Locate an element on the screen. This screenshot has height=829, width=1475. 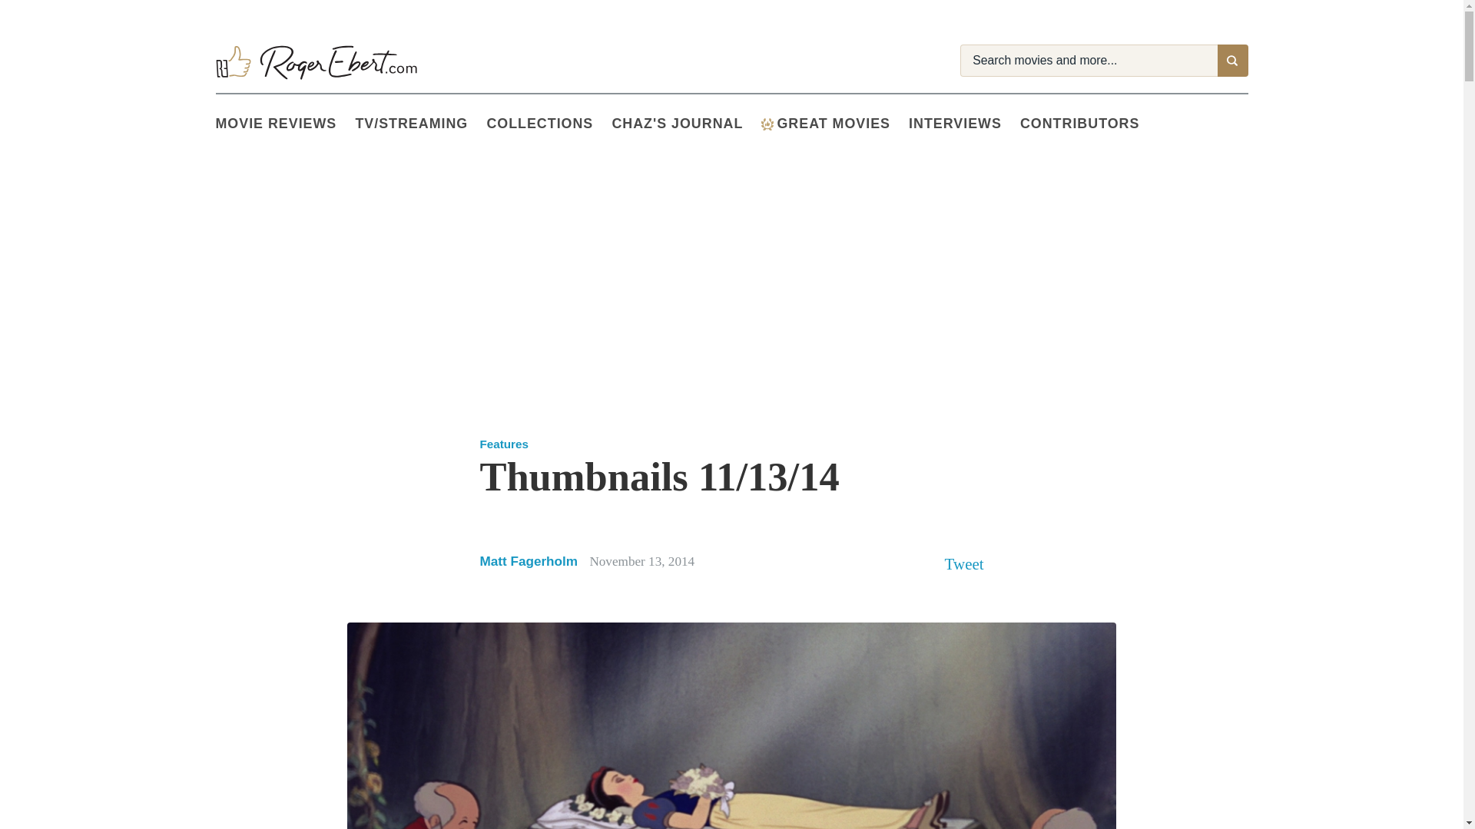
INTERVIEWS is located at coordinates (964, 124).